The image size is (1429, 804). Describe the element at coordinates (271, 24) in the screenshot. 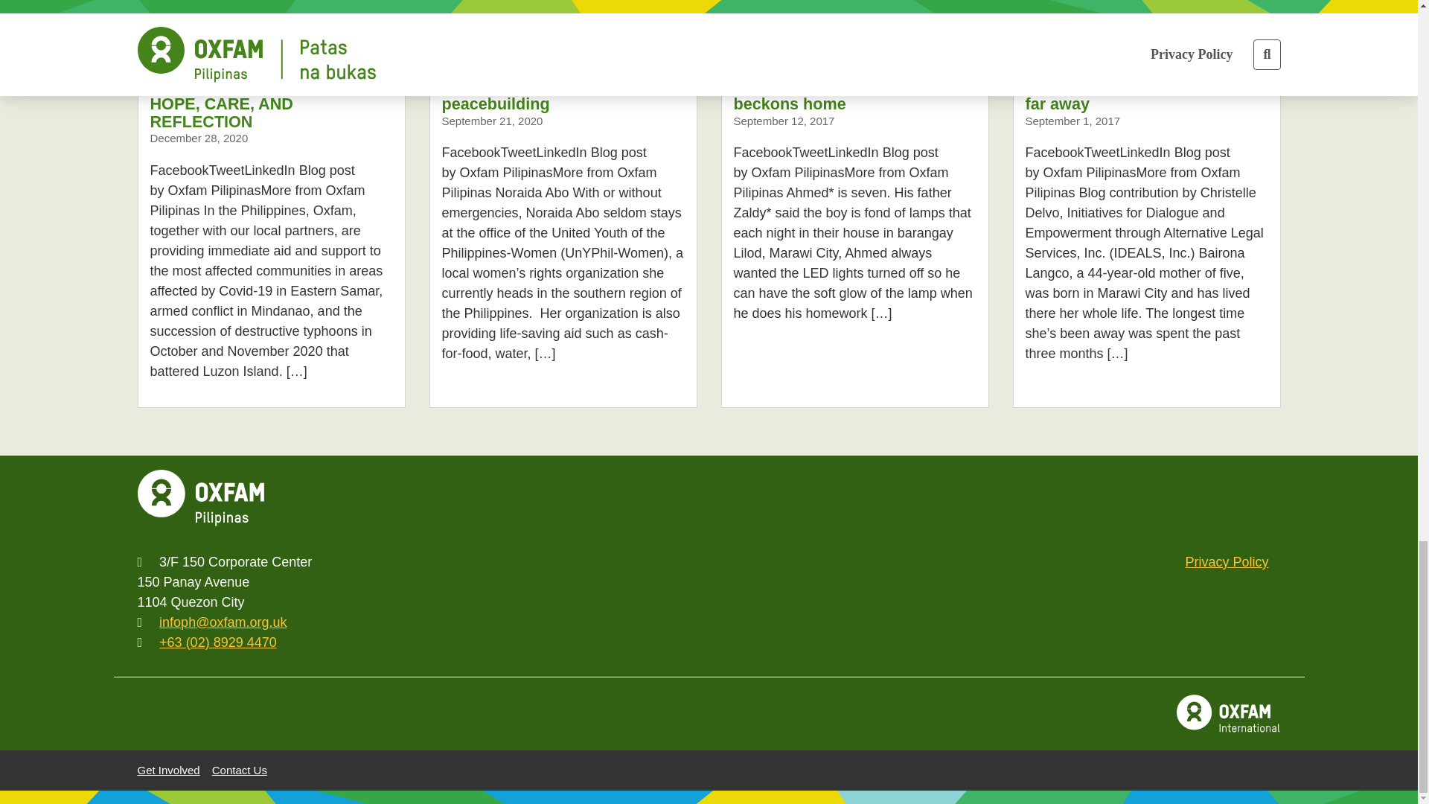

I see `A SEASON FILLED WITH HOPE, CARE, AND REFLECTION` at that location.